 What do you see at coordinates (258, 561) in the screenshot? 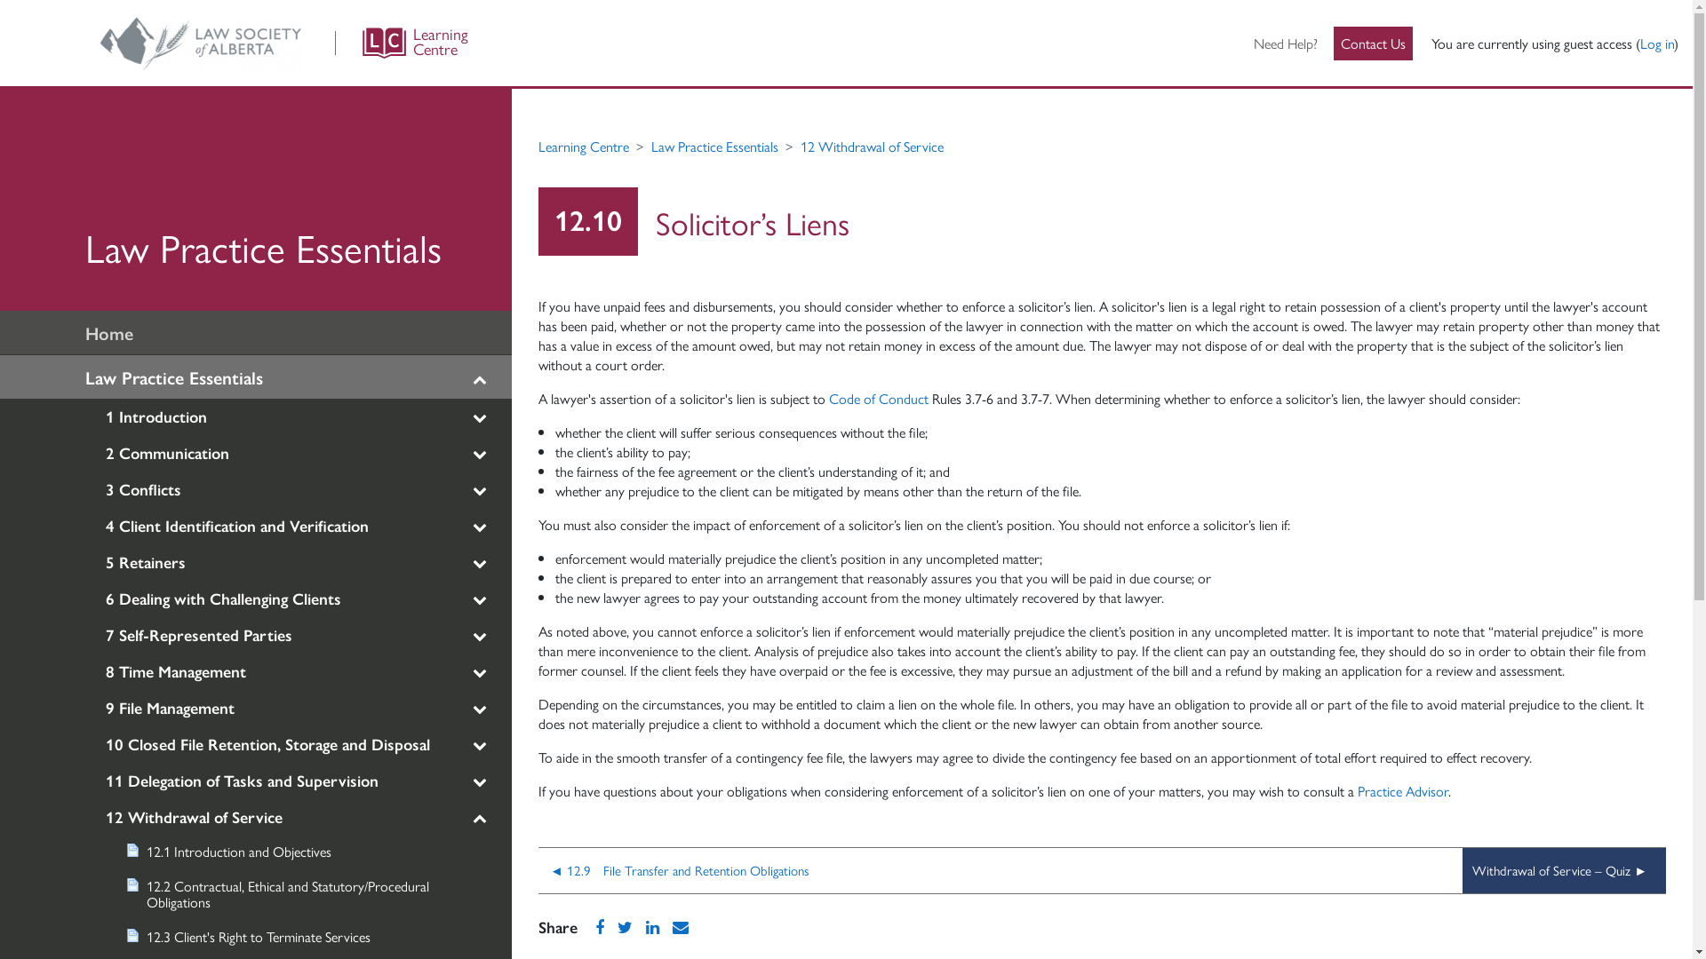
I see `5 Retainers` at bounding box center [258, 561].